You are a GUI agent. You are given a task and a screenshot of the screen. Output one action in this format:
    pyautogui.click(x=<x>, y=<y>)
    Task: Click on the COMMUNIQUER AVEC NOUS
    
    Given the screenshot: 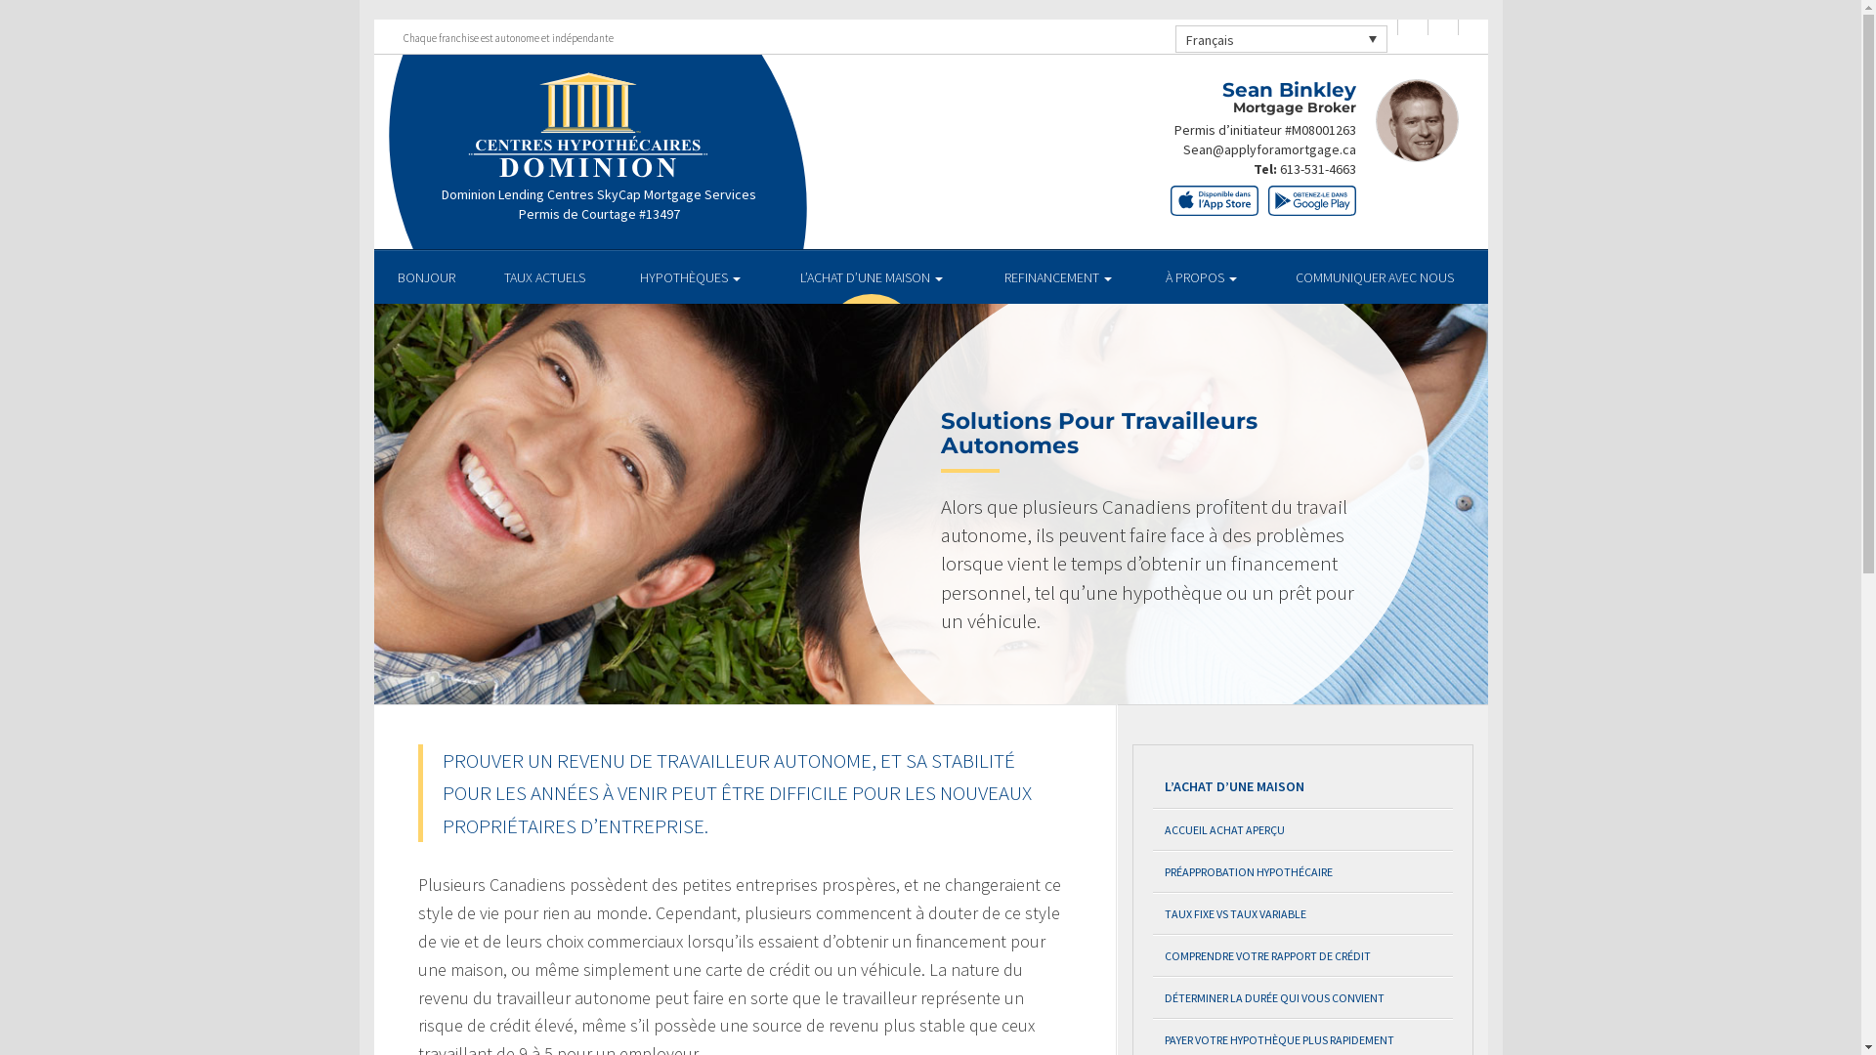 What is the action you would take?
    pyautogui.click(x=1374, y=277)
    